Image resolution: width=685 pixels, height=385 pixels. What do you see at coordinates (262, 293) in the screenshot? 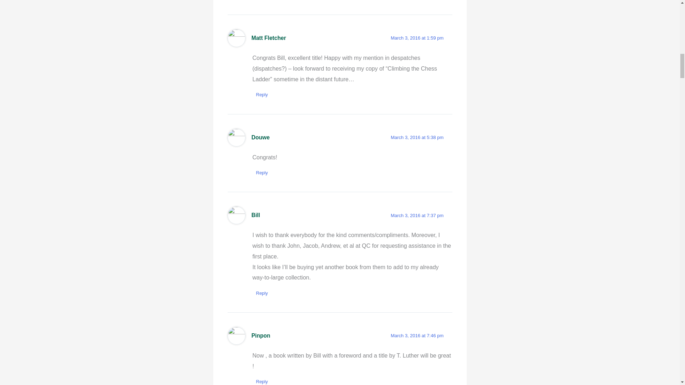
I see `Reply` at bounding box center [262, 293].